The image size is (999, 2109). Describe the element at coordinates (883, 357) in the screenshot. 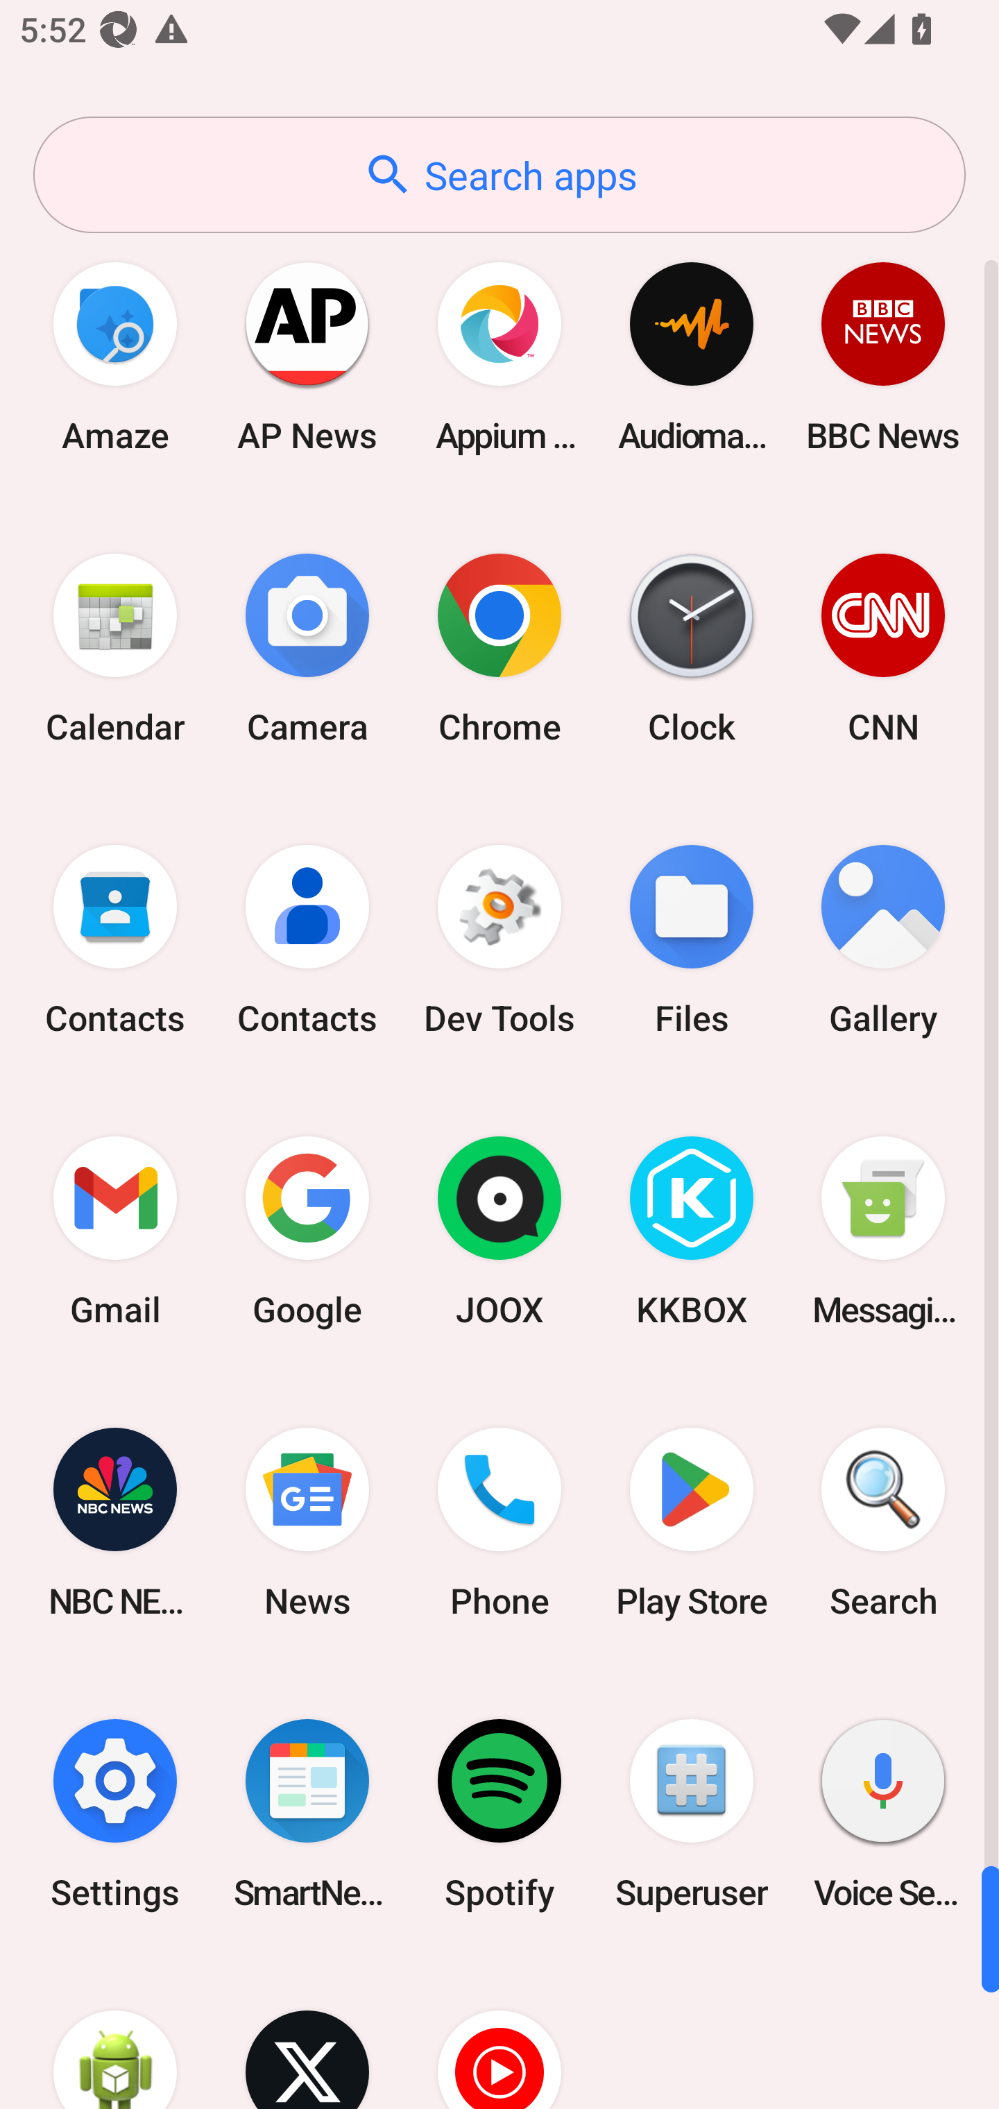

I see `BBC News` at that location.